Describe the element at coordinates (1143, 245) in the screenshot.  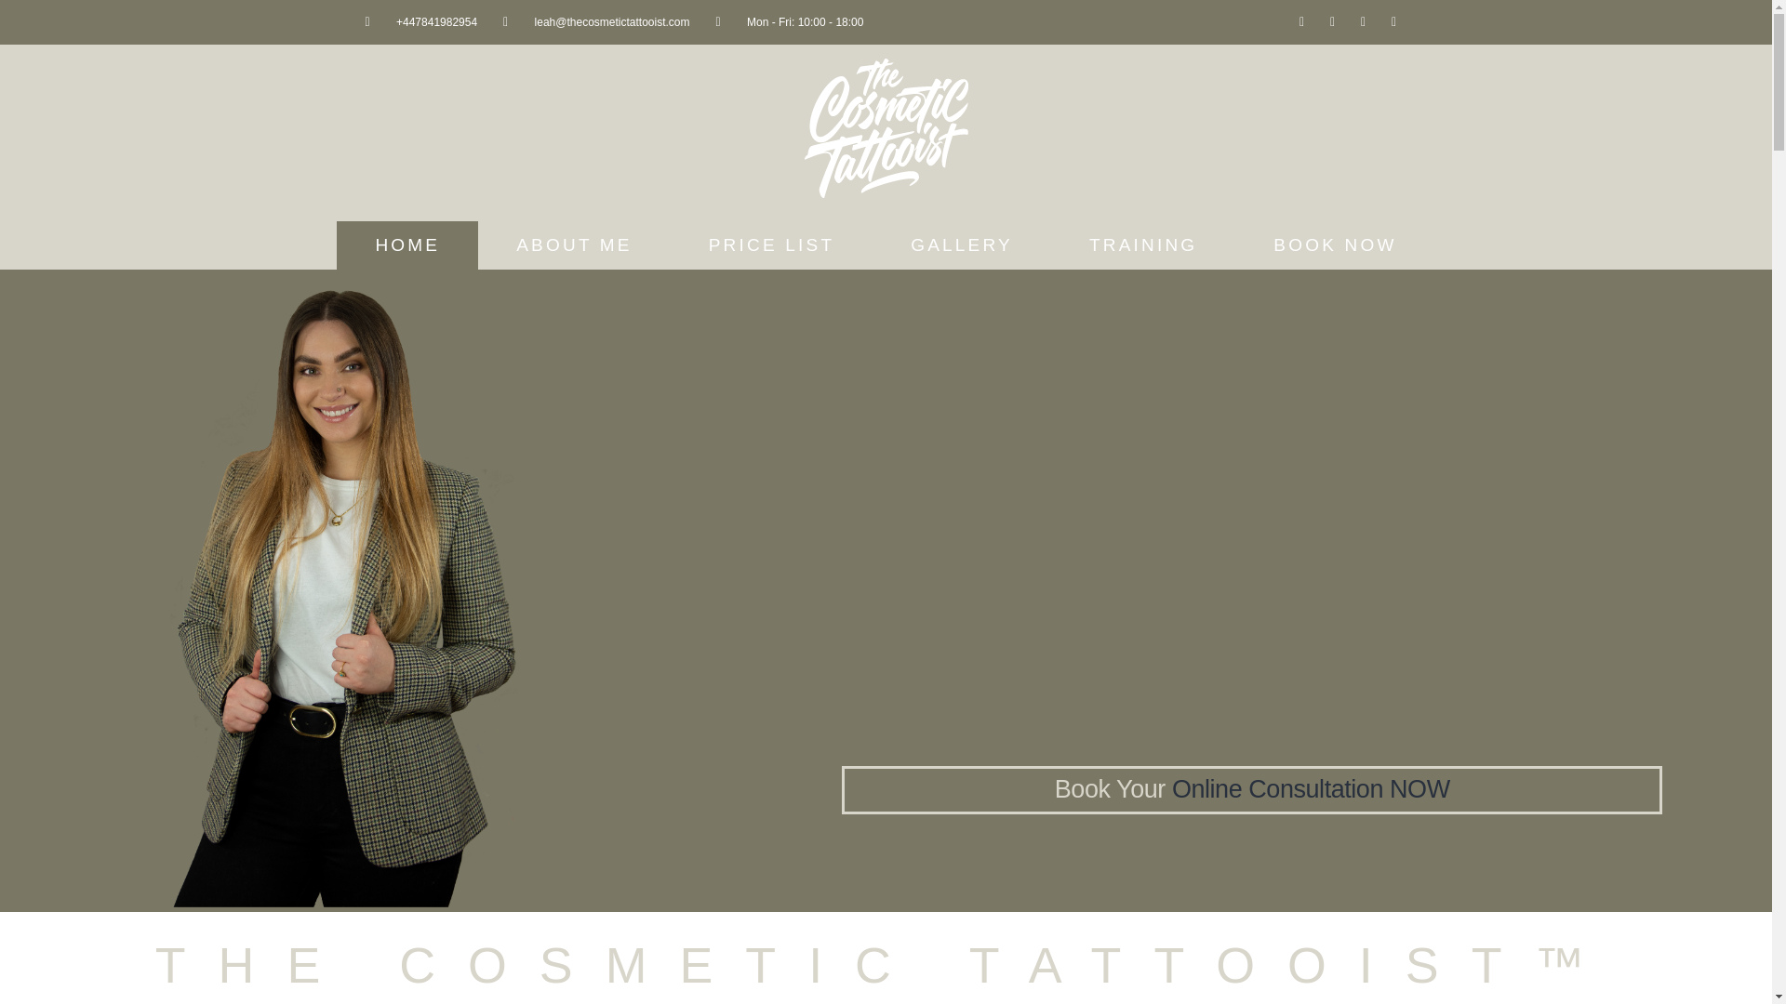
I see `TRAINING` at that location.